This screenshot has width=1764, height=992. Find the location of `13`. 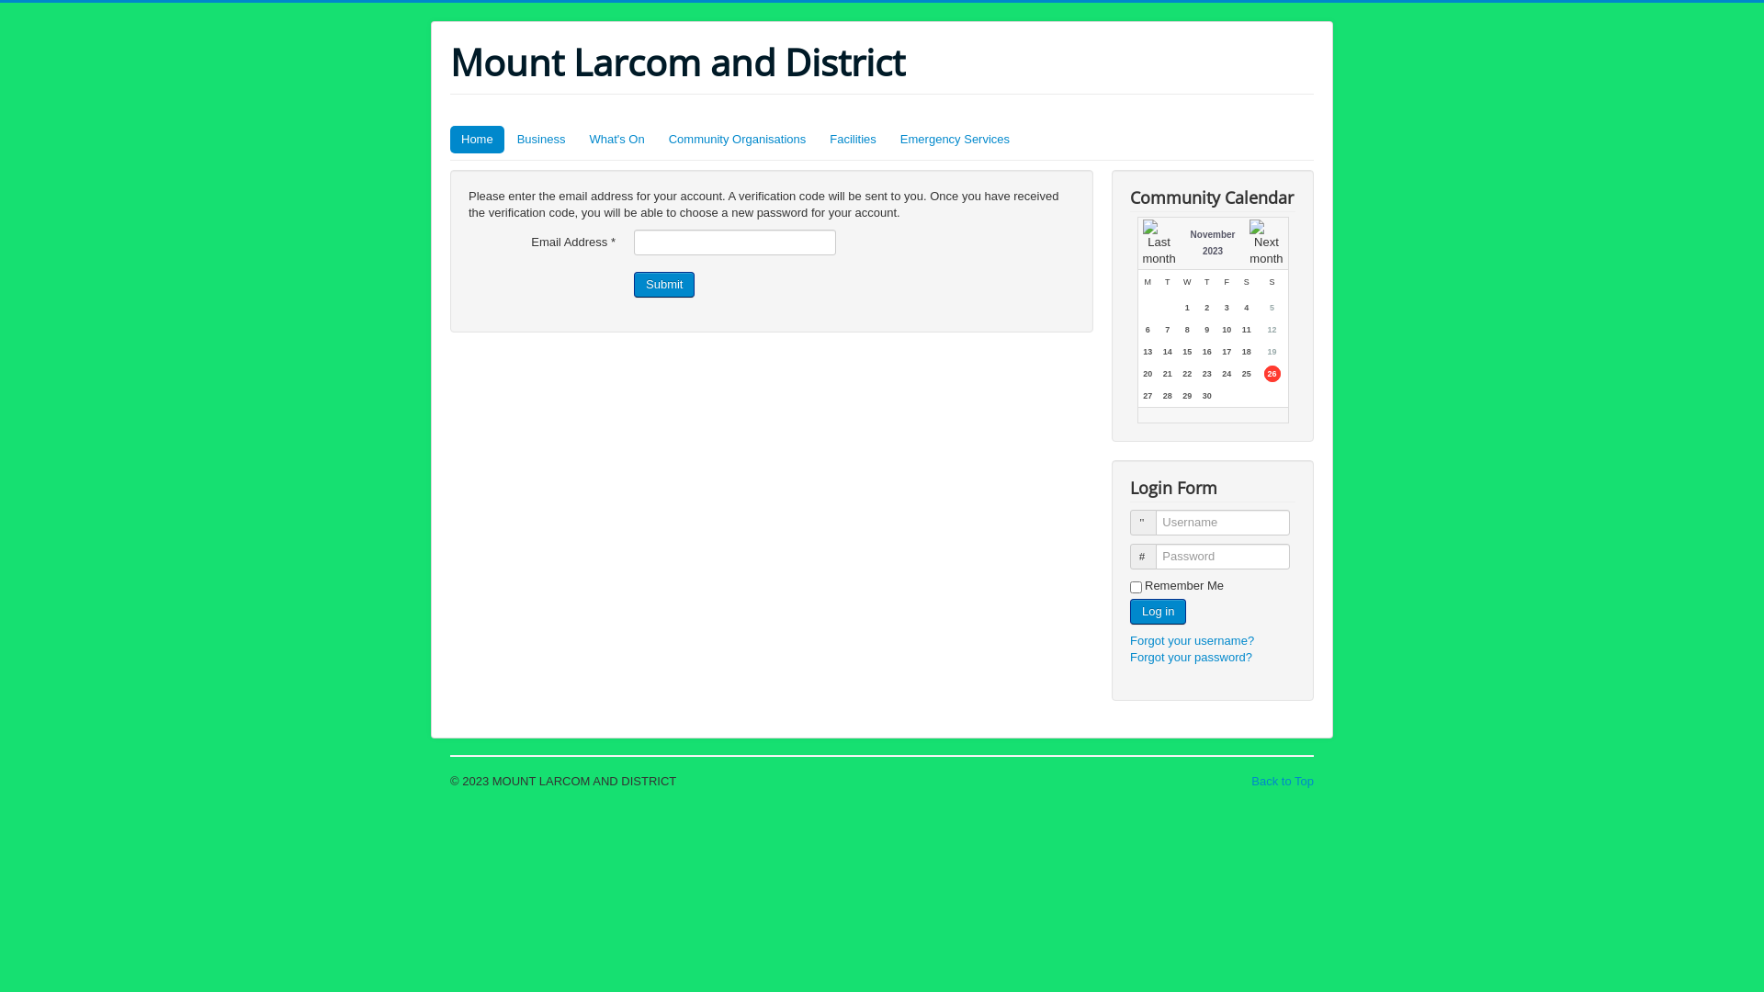

13 is located at coordinates (1148, 352).